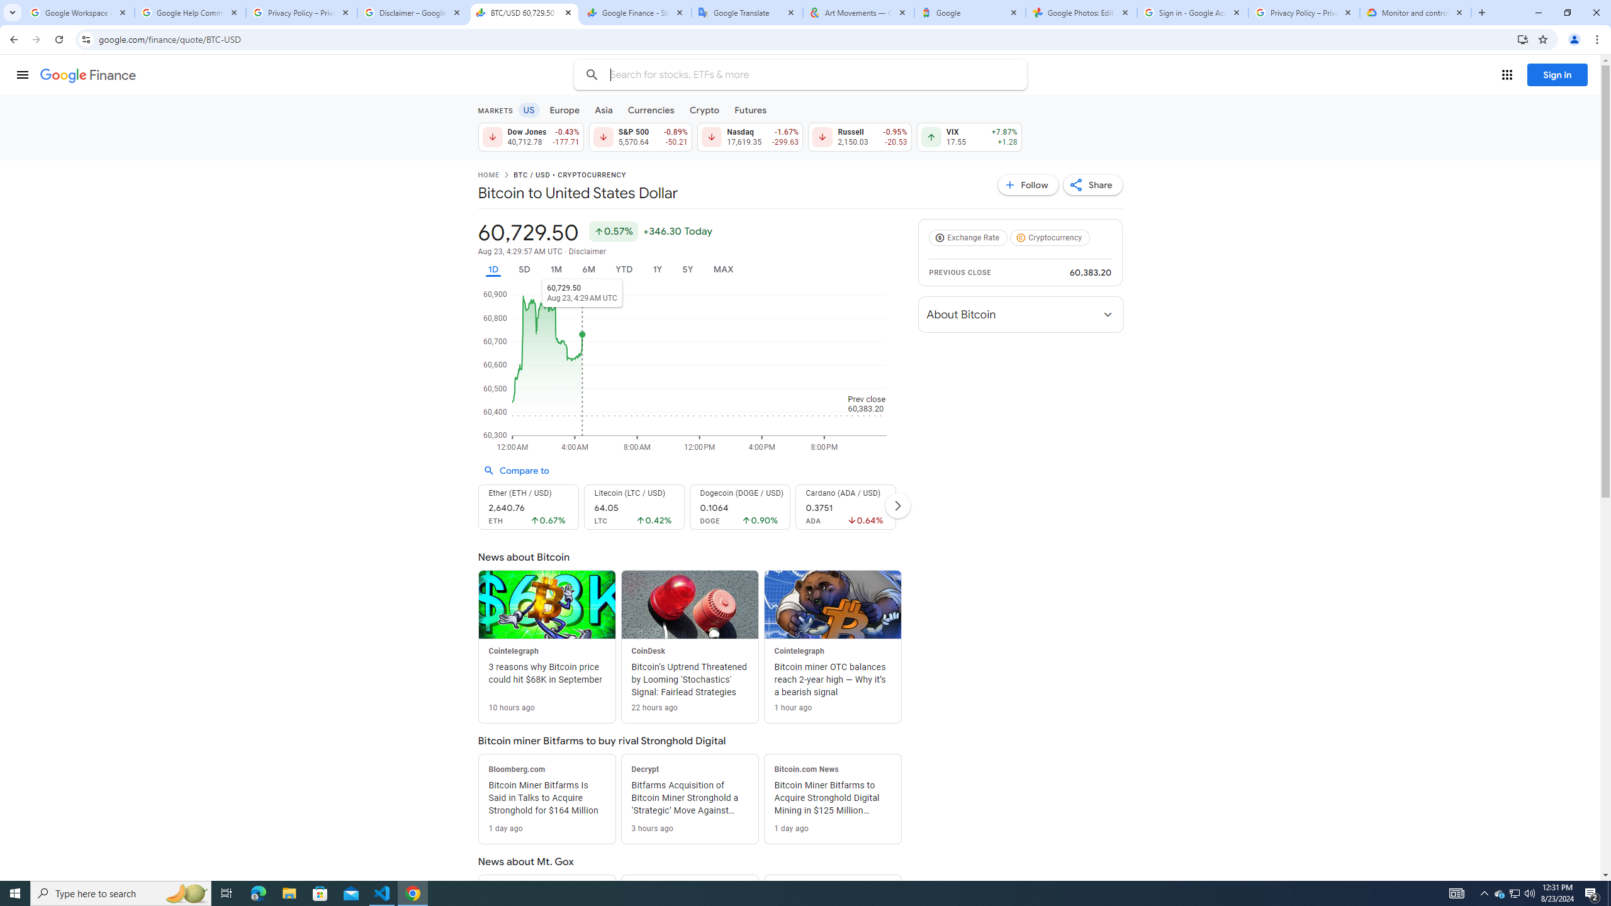 The width and height of the screenshot is (1611, 906). Describe the element at coordinates (588, 252) in the screenshot. I see `Disclaimer` at that location.